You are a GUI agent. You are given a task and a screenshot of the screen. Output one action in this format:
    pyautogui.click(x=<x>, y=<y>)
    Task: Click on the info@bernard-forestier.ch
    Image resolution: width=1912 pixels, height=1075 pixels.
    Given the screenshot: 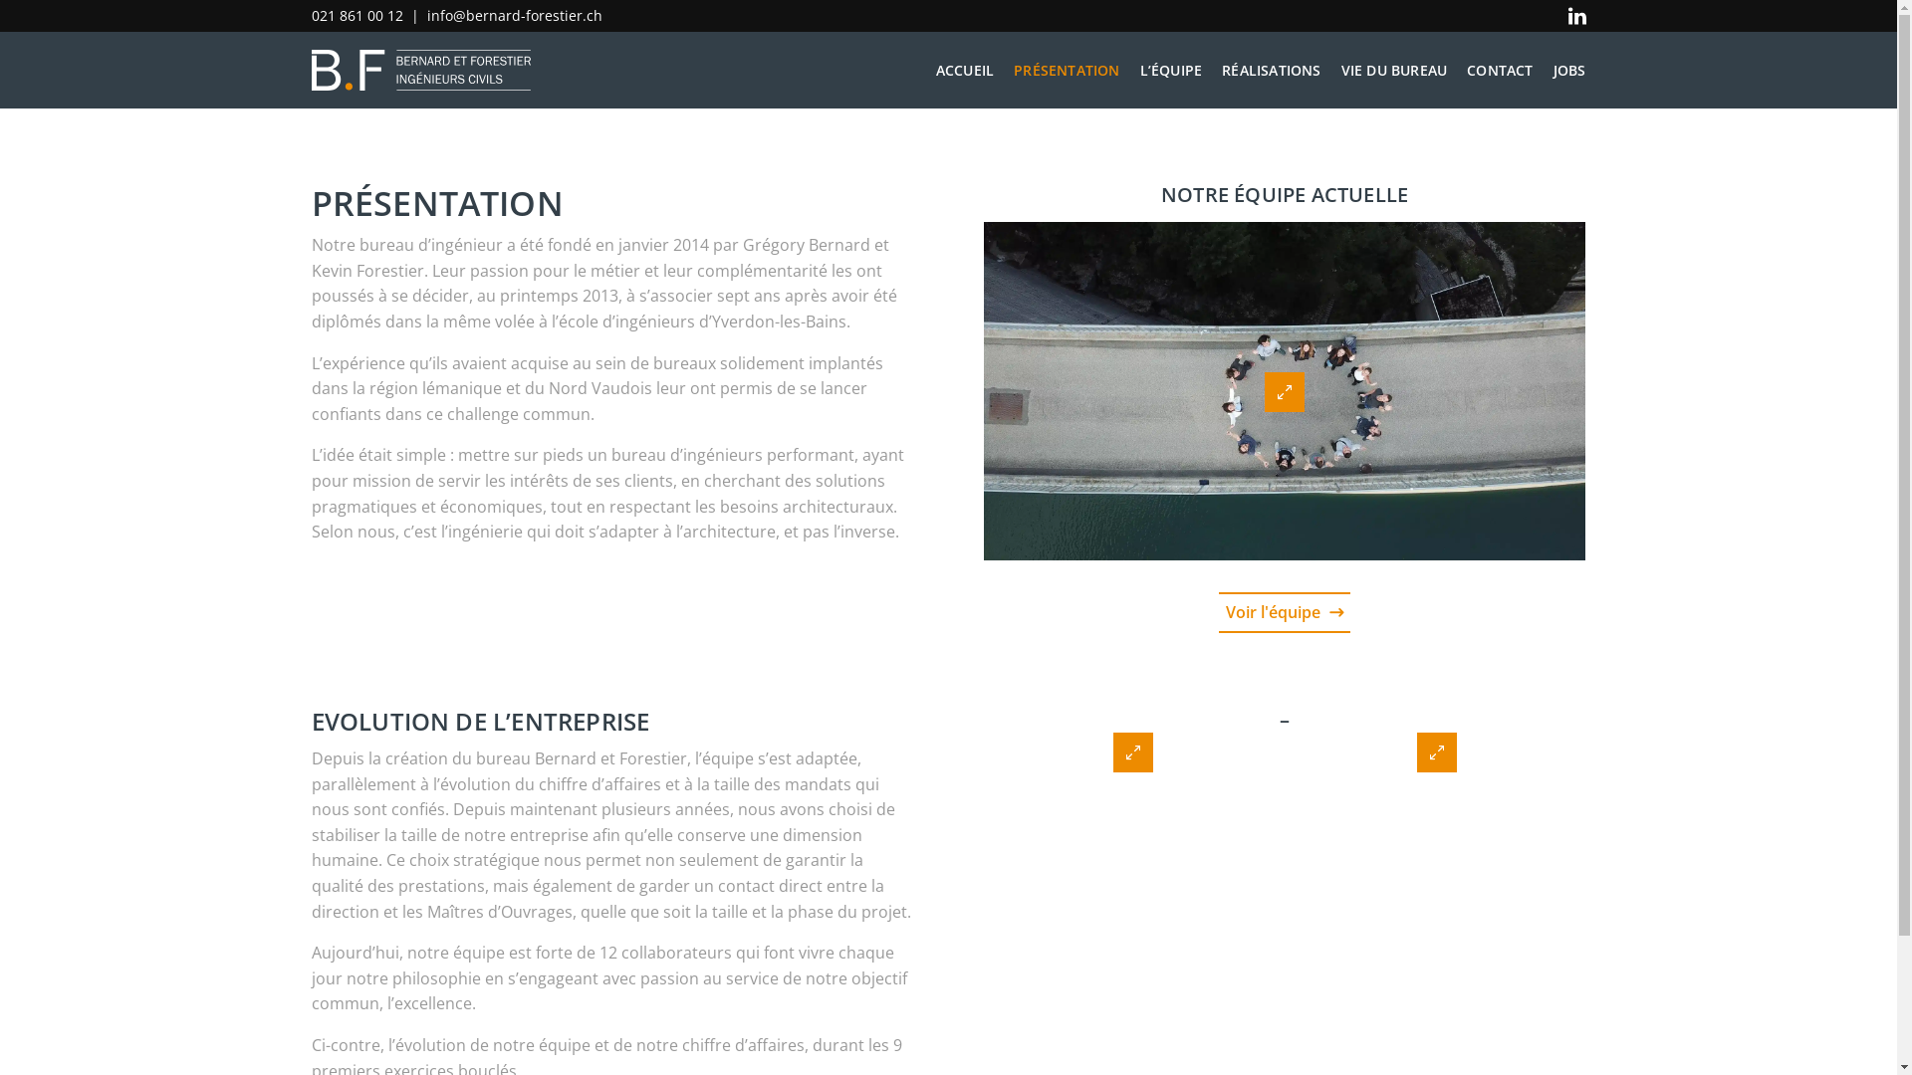 What is the action you would take?
    pyautogui.click(x=514, y=16)
    